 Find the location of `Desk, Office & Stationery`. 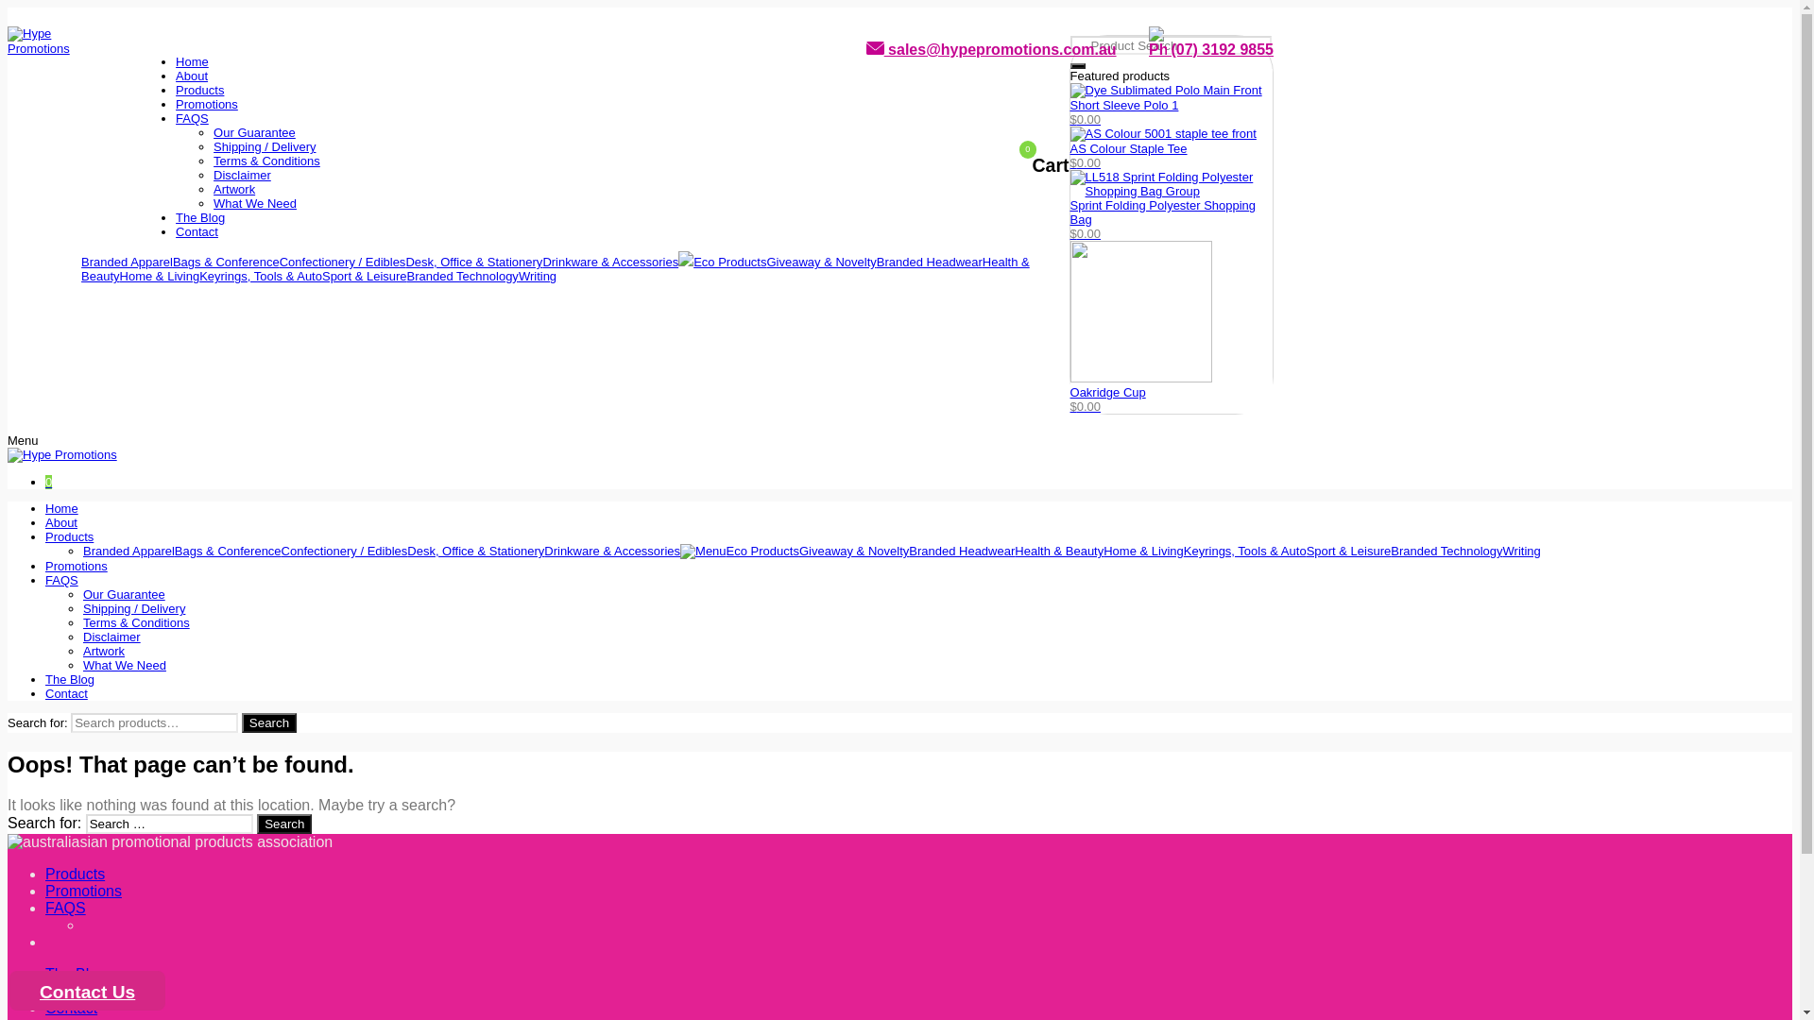

Desk, Office & Stationery is located at coordinates (474, 263).